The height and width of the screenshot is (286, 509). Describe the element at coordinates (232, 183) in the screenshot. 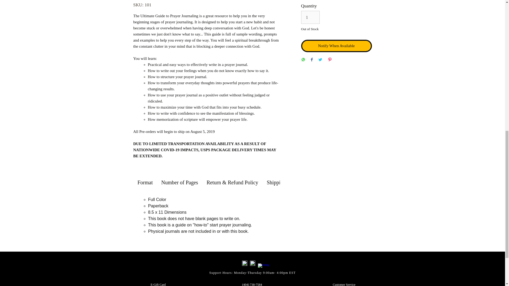

I see `Use right and left arrows to navigate between tabs` at that location.